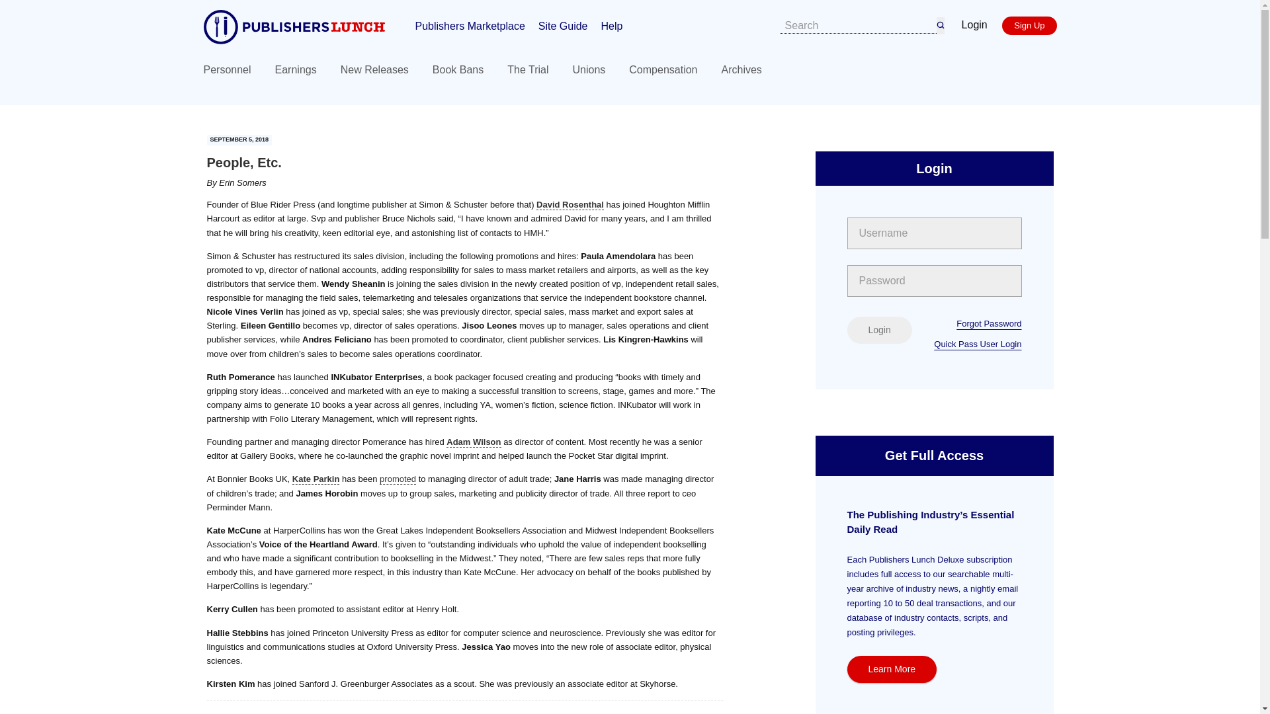 The width and height of the screenshot is (1270, 714). What do you see at coordinates (892, 669) in the screenshot?
I see `Learn More` at bounding box center [892, 669].